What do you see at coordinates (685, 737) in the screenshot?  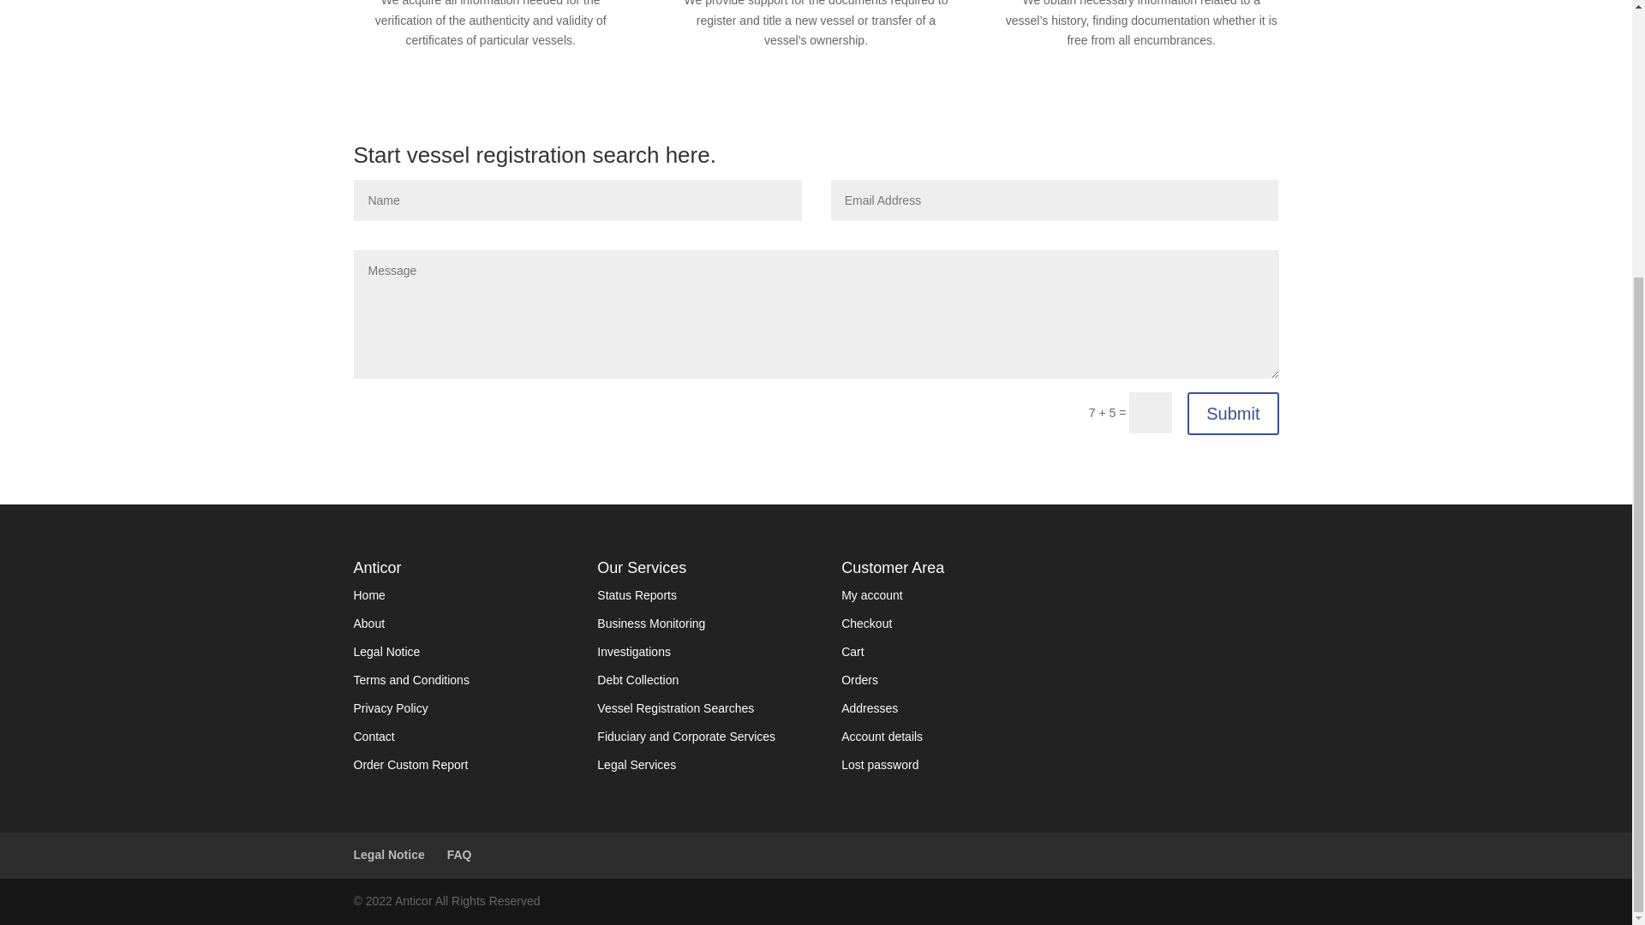 I see `Fiduciary and Corporate Services` at bounding box center [685, 737].